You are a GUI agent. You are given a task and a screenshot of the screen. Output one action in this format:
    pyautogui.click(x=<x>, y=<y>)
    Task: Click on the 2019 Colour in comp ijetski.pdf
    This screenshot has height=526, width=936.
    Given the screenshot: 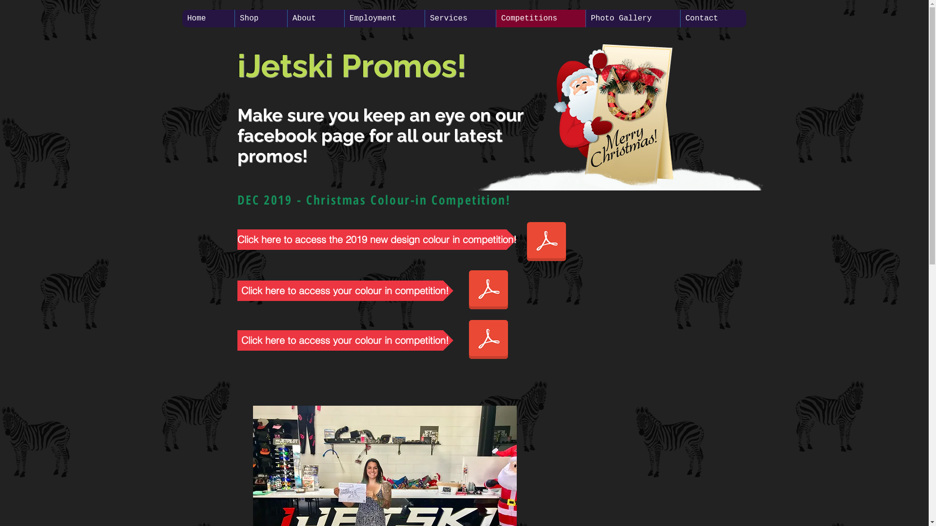 What is the action you would take?
    pyautogui.click(x=488, y=291)
    